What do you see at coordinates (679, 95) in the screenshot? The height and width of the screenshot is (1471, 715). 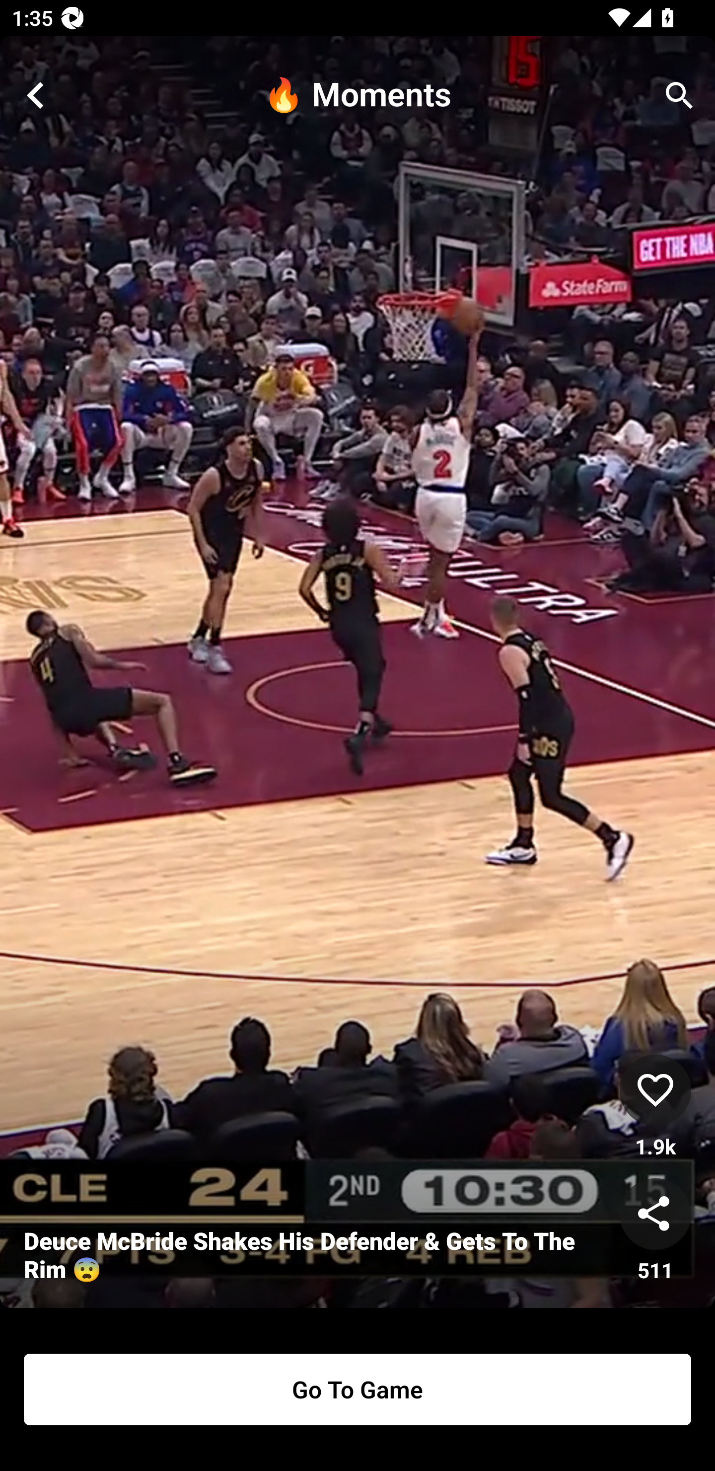 I see `search` at bounding box center [679, 95].